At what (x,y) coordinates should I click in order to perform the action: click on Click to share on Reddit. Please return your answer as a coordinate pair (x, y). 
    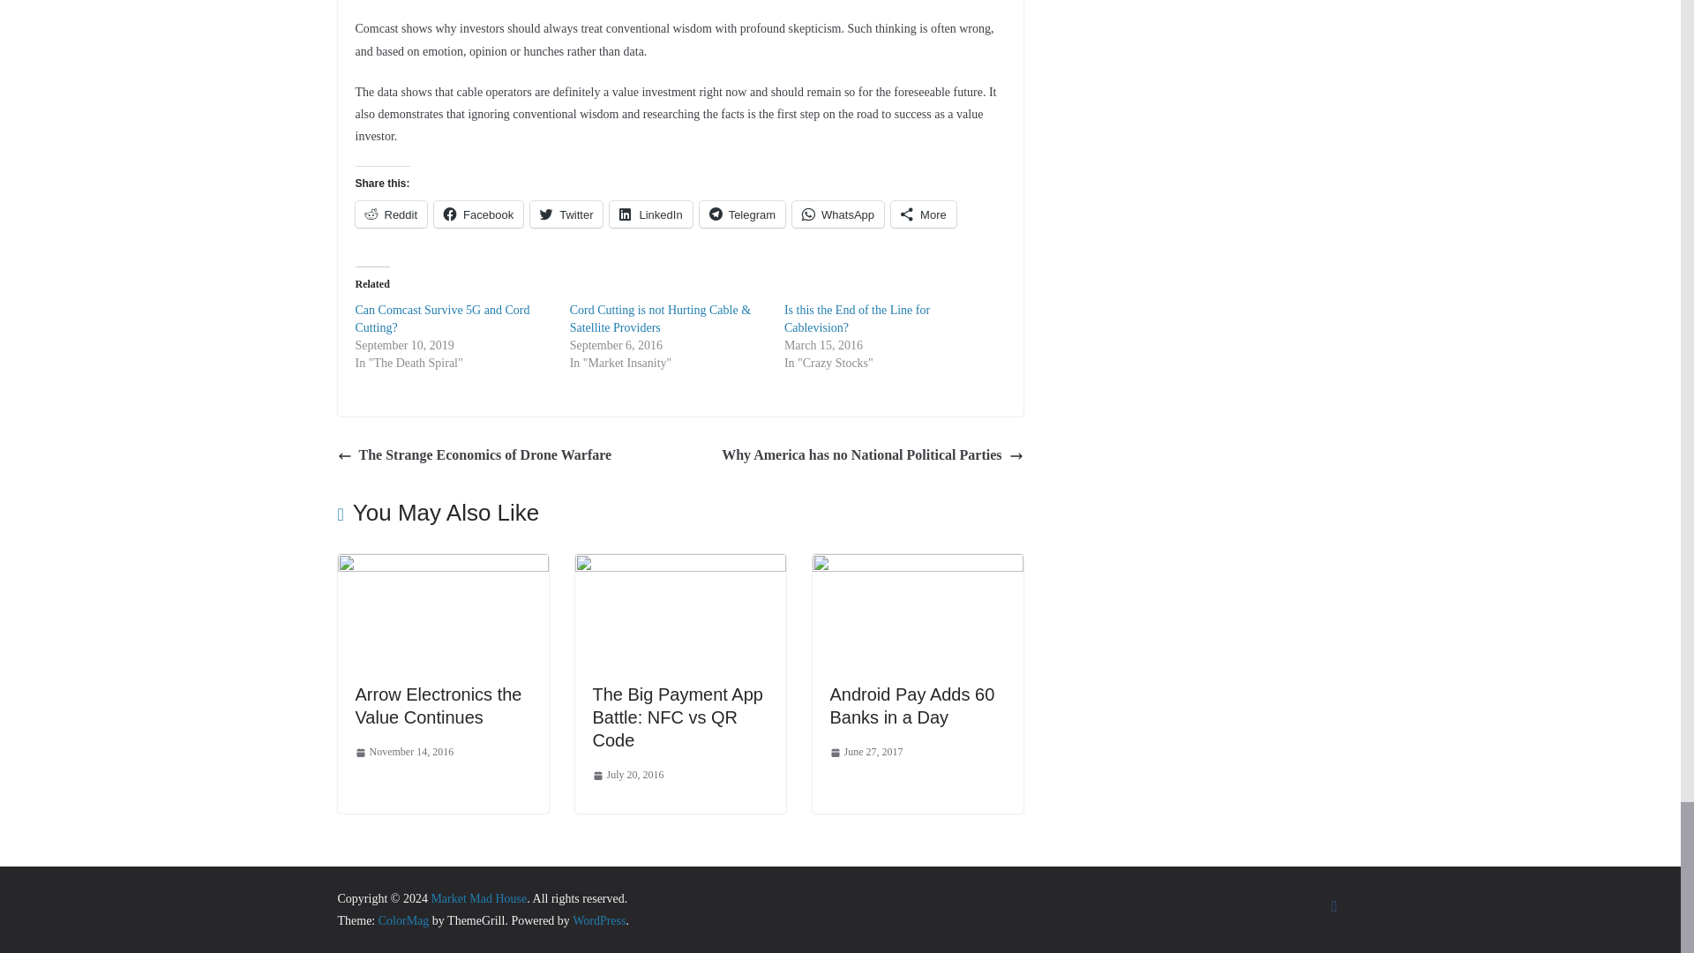
    Looking at the image, I should click on (390, 214).